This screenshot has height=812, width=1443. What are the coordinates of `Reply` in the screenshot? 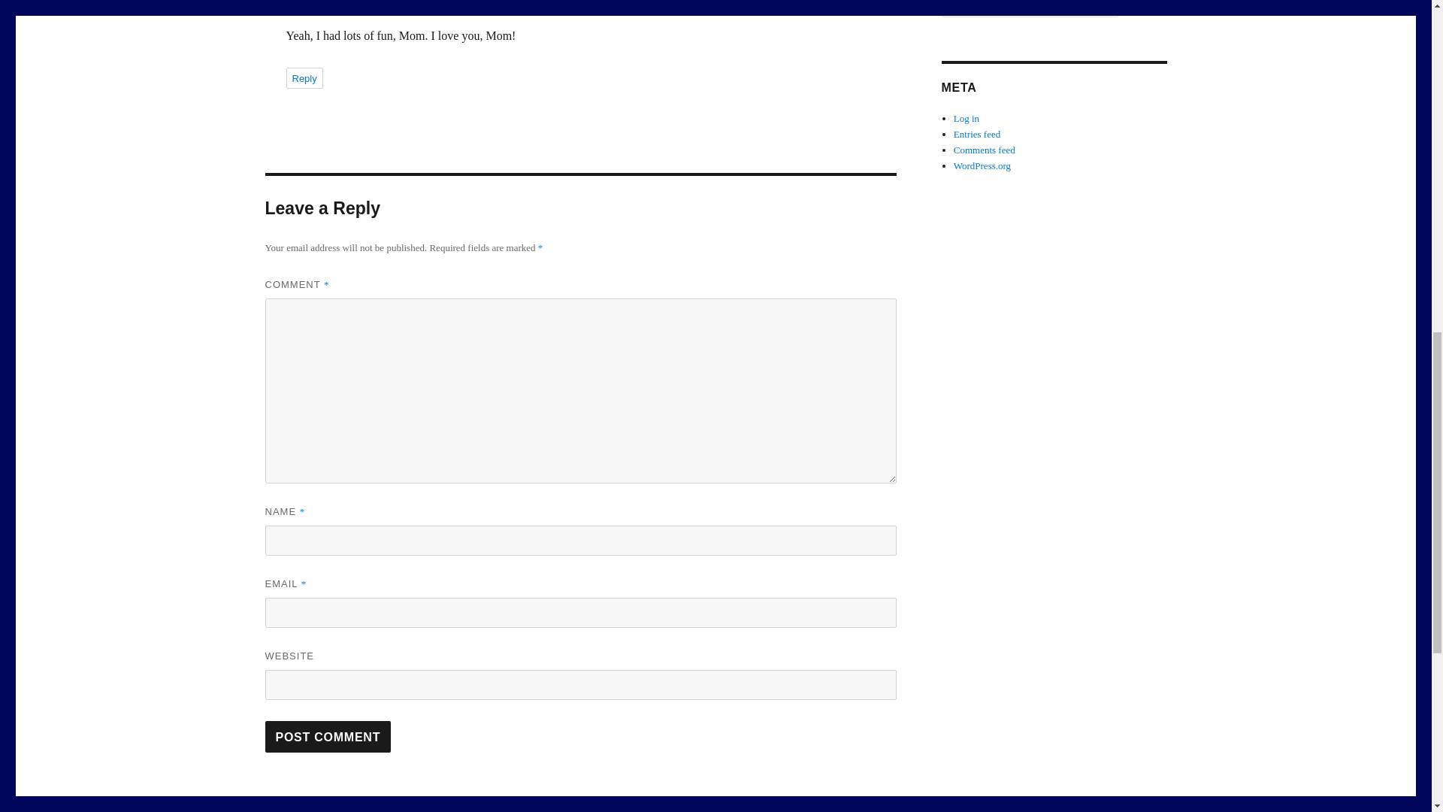 It's located at (304, 77).